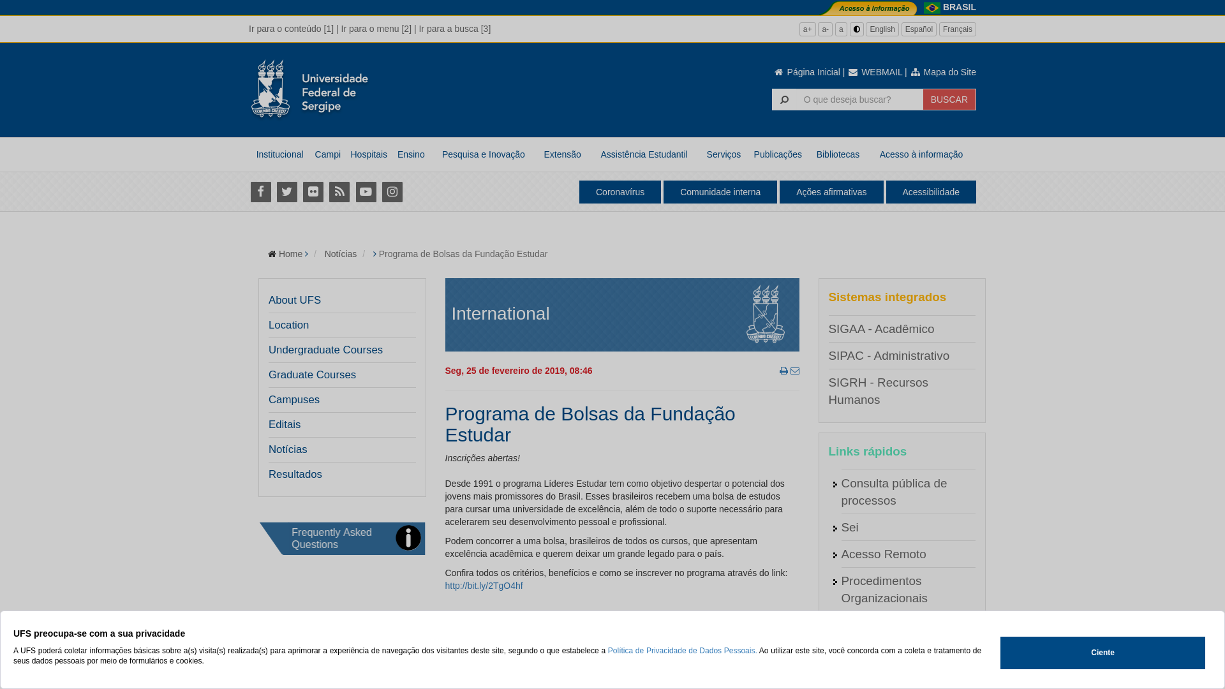 The height and width of the screenshot is (689, 1225). What do you see at coordinates (454, 29) in the screenshot?
I see `Ir para a busca [3]` at bounding box center [454, 29].